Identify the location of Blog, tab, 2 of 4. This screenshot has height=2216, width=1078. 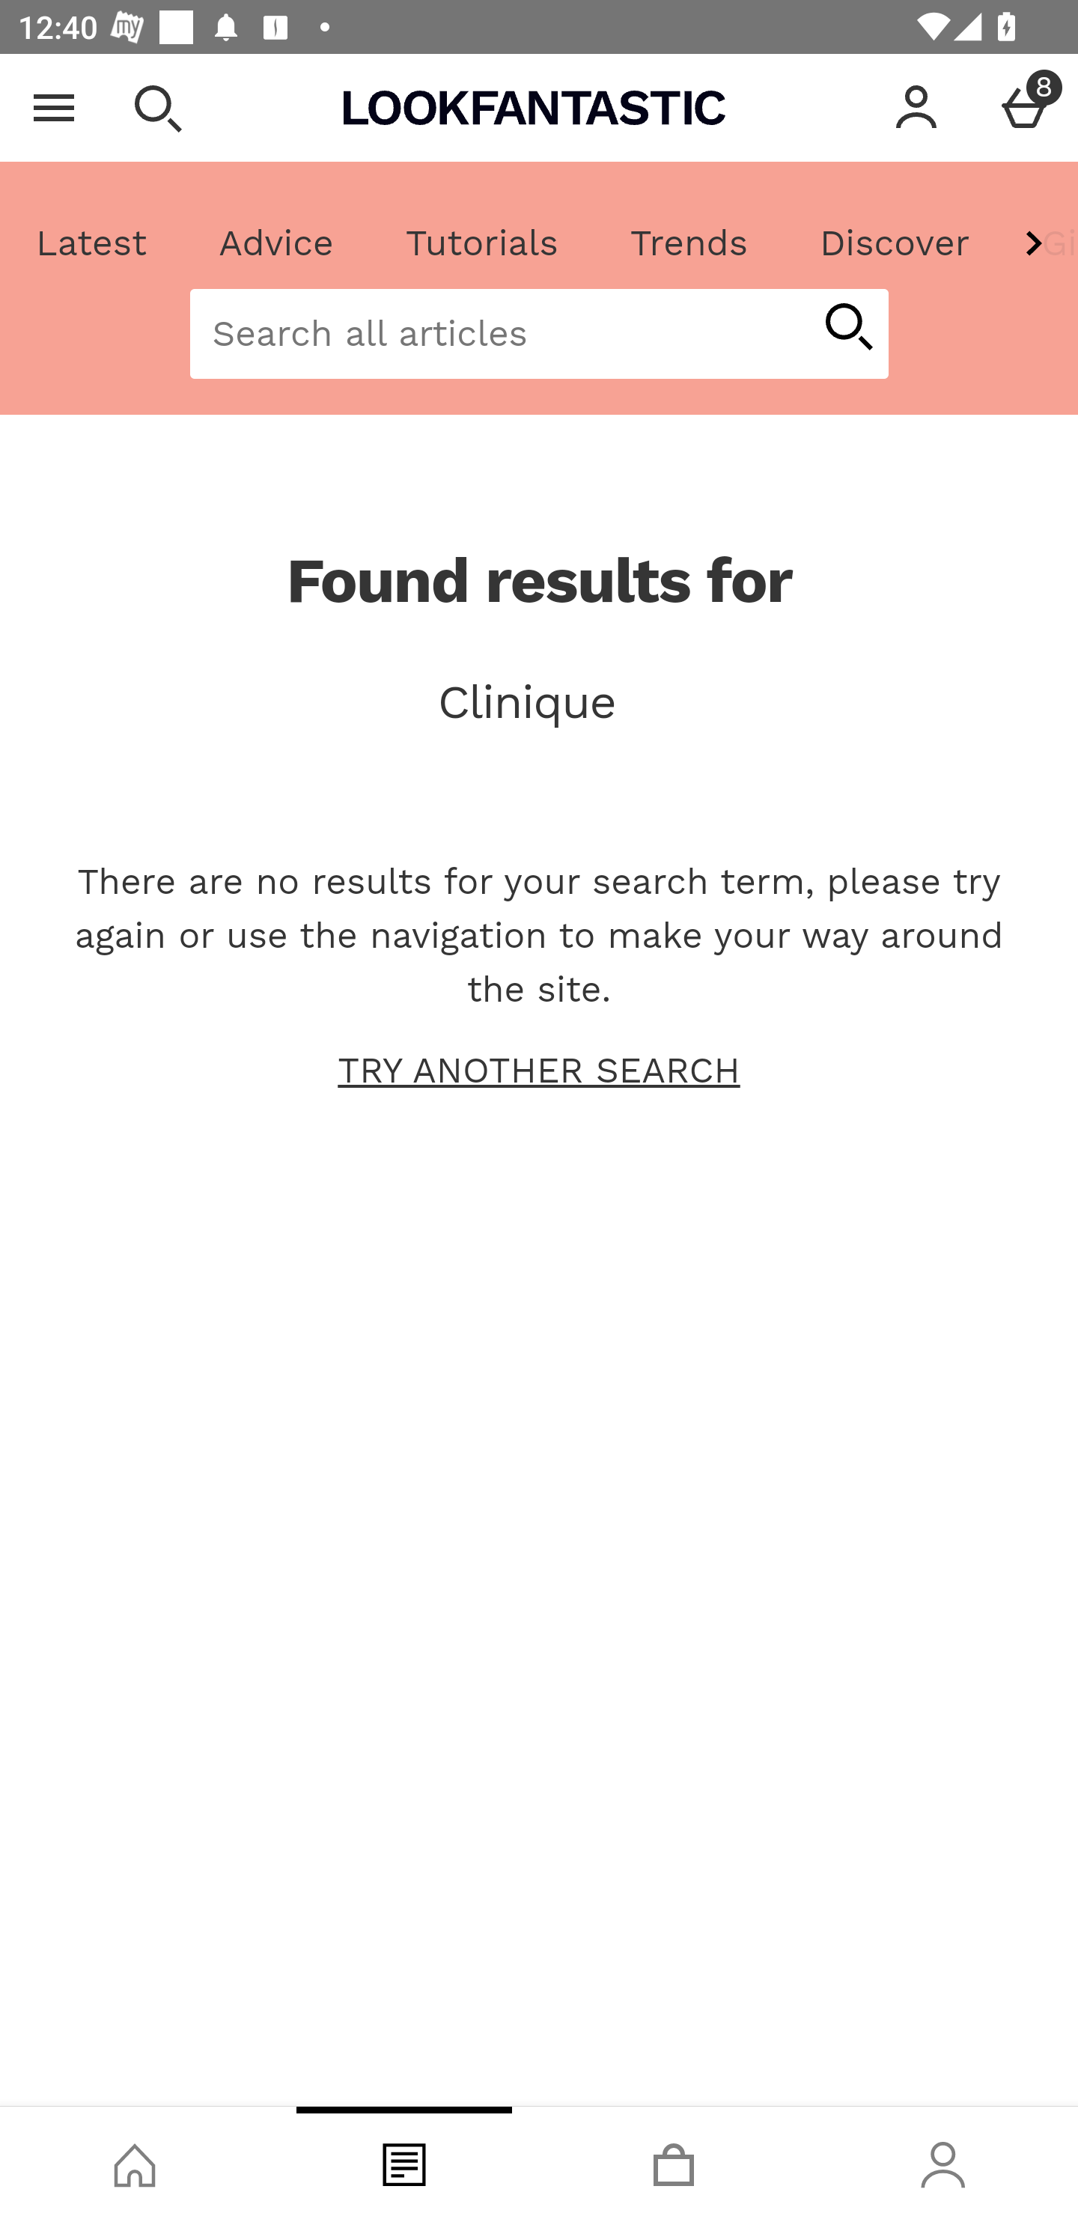
(404, 2161).